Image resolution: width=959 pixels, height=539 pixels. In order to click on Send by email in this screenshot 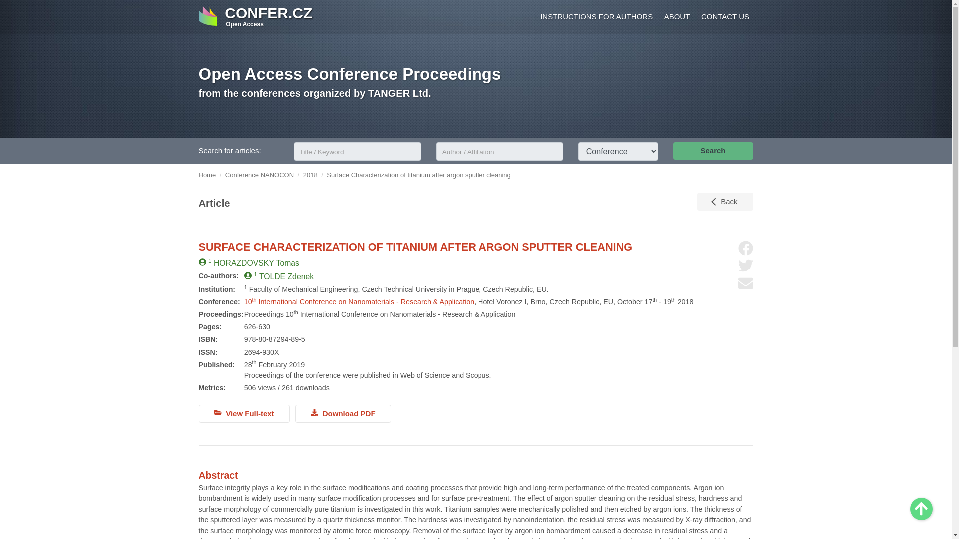, I will do `click(745, 283)`.